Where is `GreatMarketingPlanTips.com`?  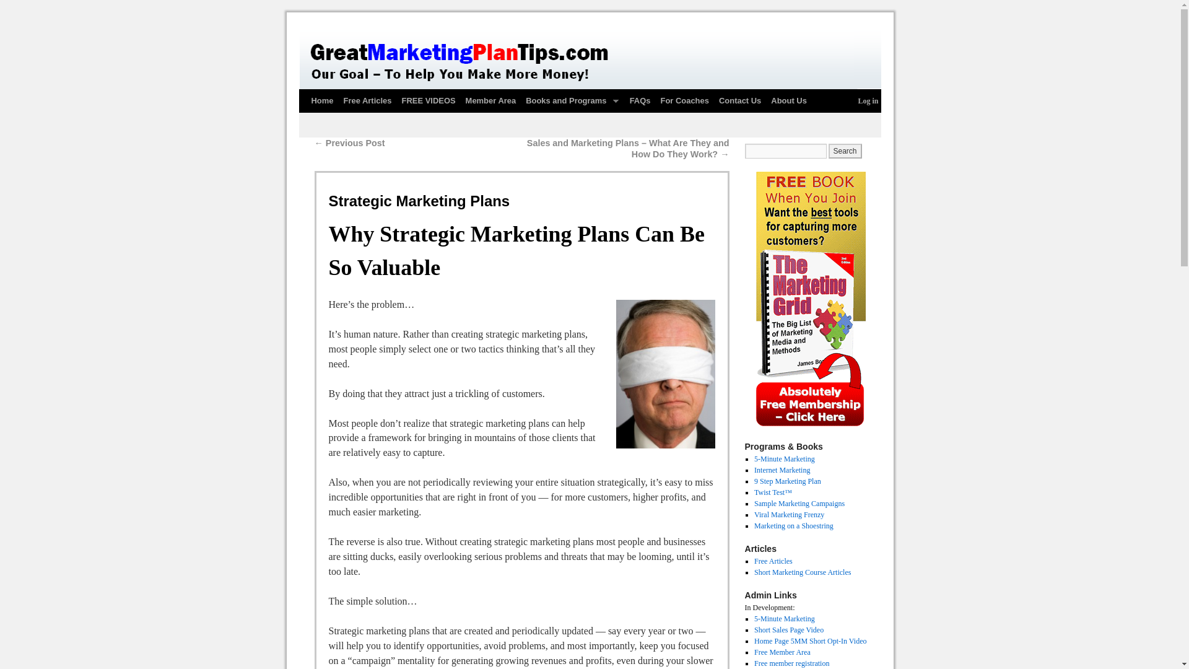
GreatMarketingPlanTips.com is located at coordinates (590, 58).